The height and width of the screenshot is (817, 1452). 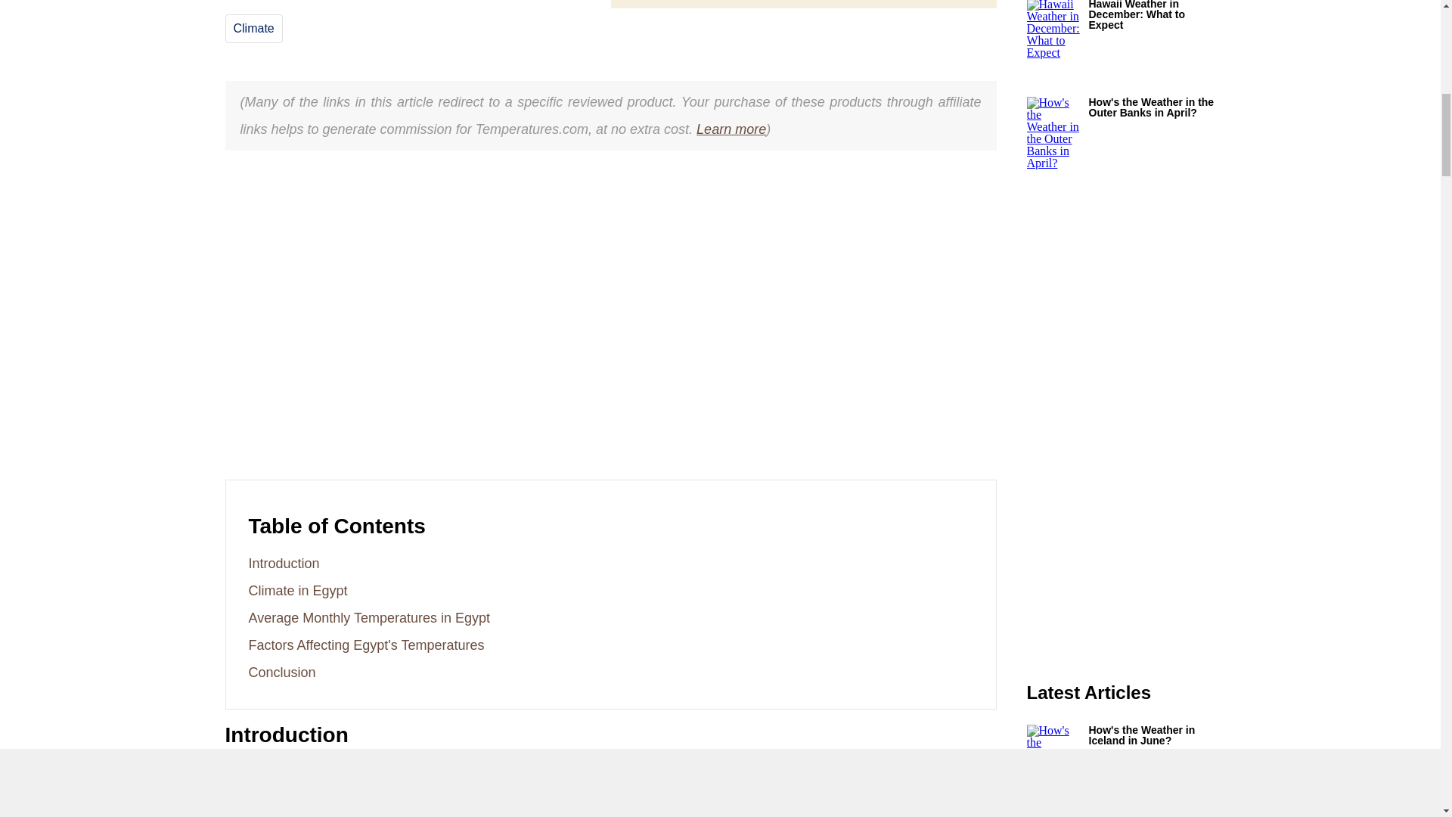 What do you see at coordinates (284, 563) in the screenshot?
I see `Introduction` at bounding box center [284, 563].